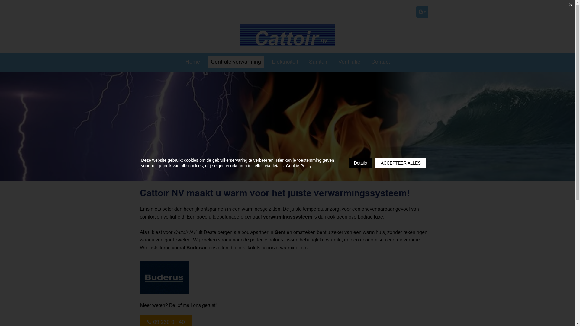 The width and height of the screenshot is (580, 326). Describe the element at coordinates (285, 62) in the screenshot. I see `Elektriciteit` at that location.